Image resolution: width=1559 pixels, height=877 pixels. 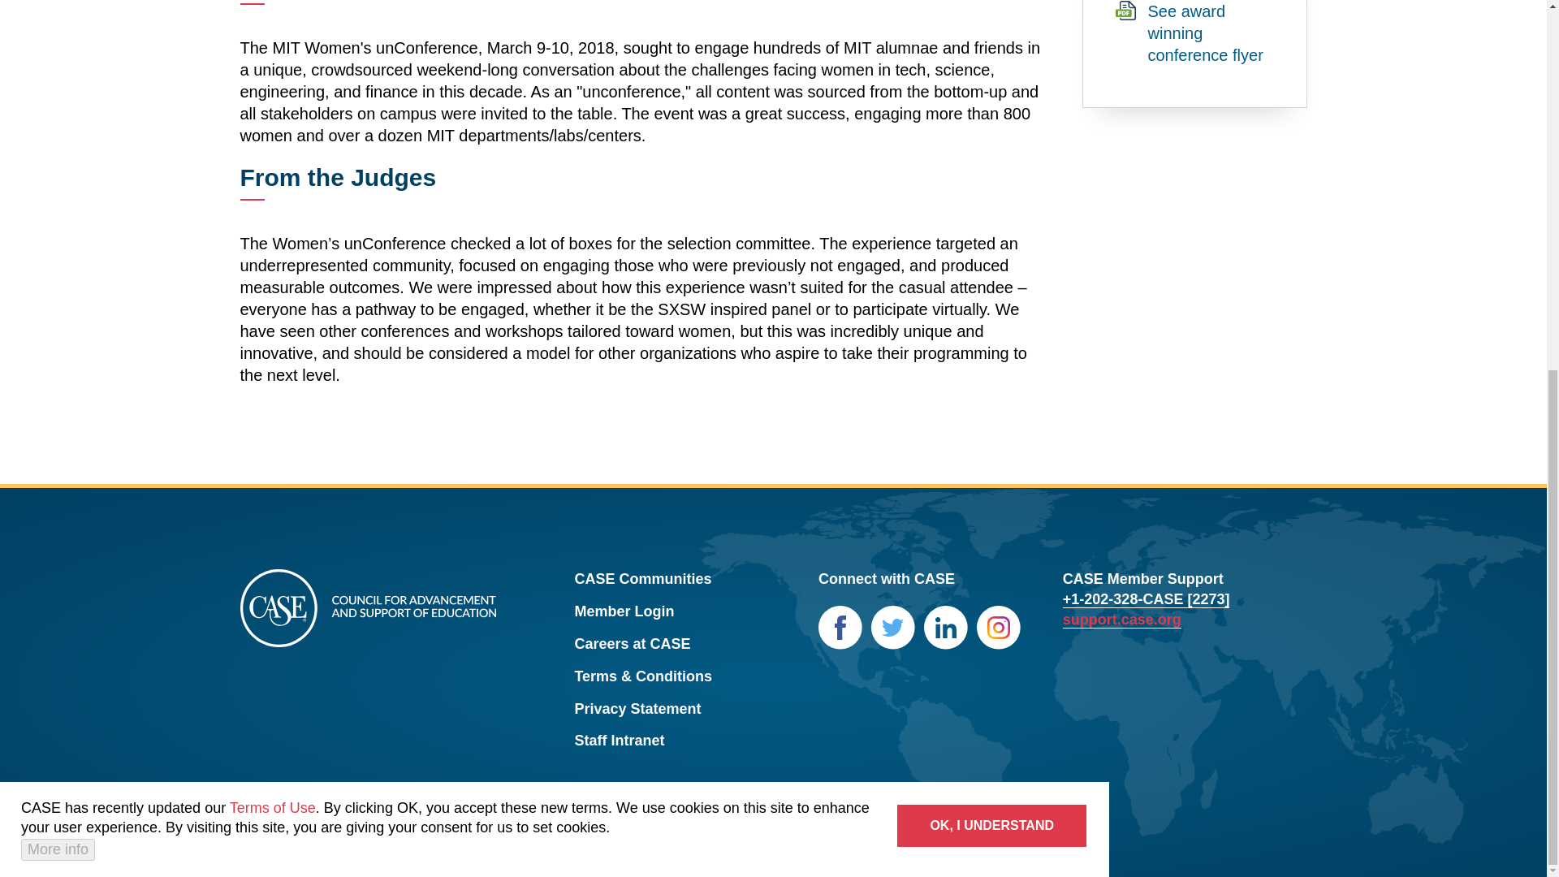 I want to click on Home, so click(x=367, y=609).